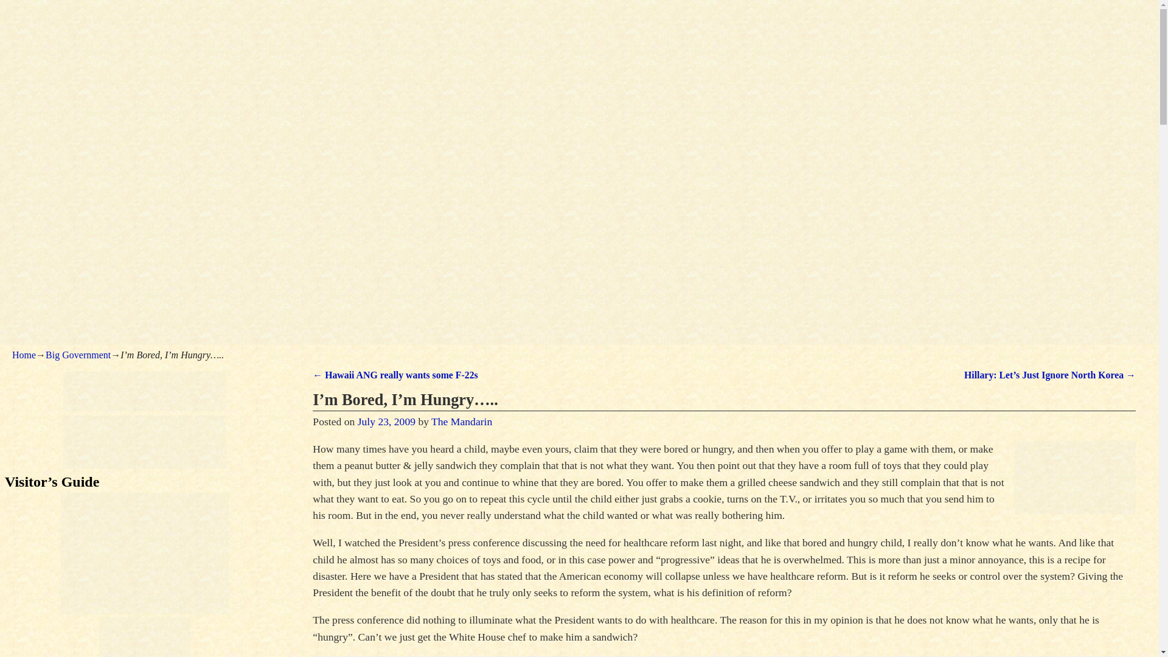 The height and width of the screenshot is (657, 1168). I want to click on There is nothing no TV, so click(1074, 477).